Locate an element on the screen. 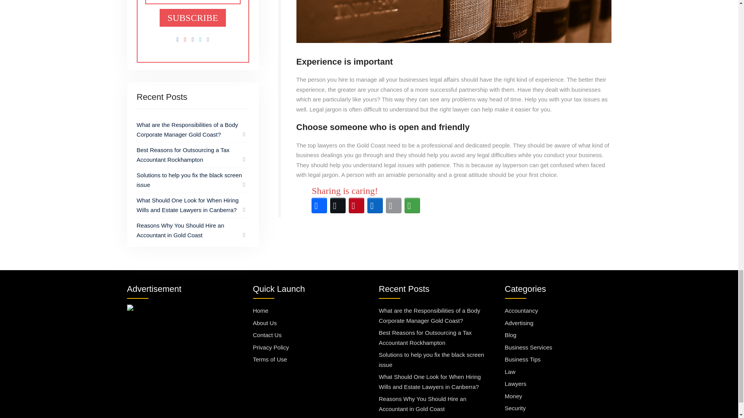 This screenshot has width=744, height=418. Pinterest is located at coordinates (356, 205).